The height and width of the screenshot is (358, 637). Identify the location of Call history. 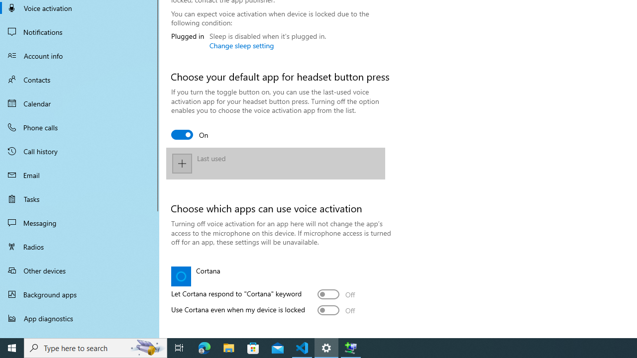
(80, 151).